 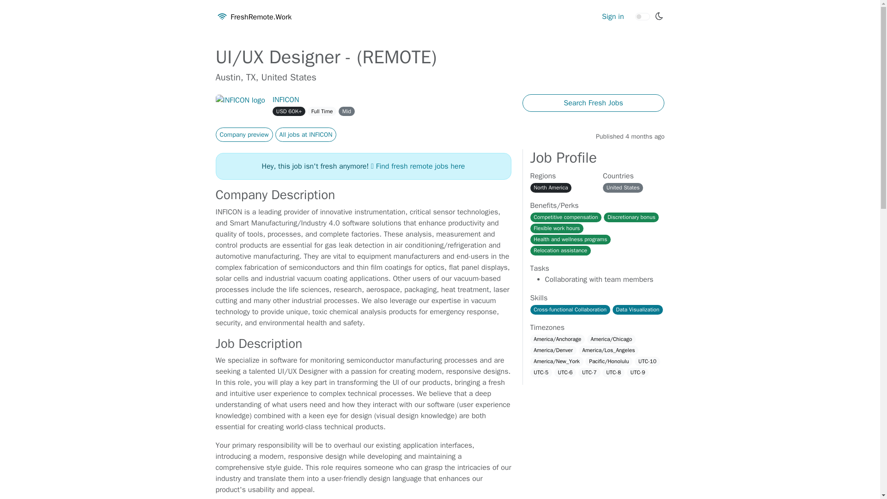 What do you see at coordinates (565, 372) in the screenshot?
I see `UTC-6` at bounding box center [565, 372].